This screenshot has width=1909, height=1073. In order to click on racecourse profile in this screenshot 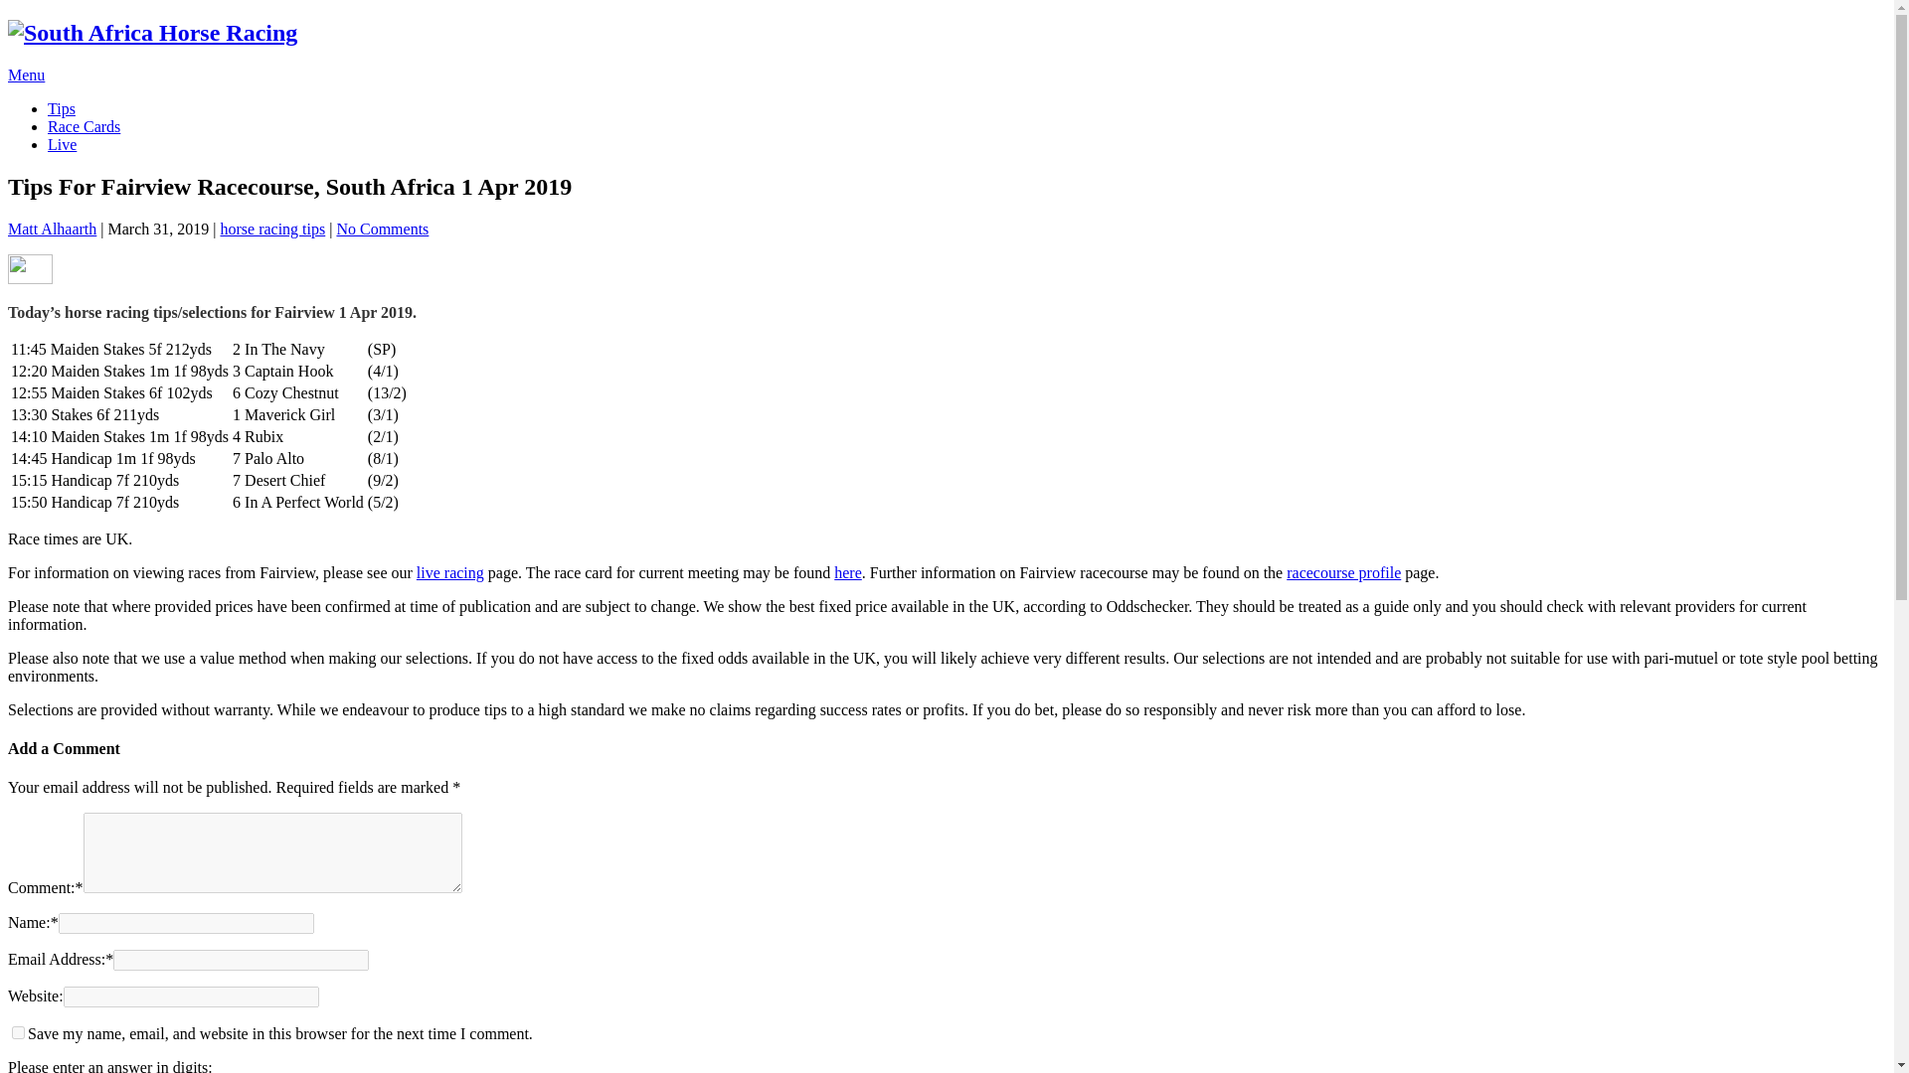, I will do `click(1344, 572)`.